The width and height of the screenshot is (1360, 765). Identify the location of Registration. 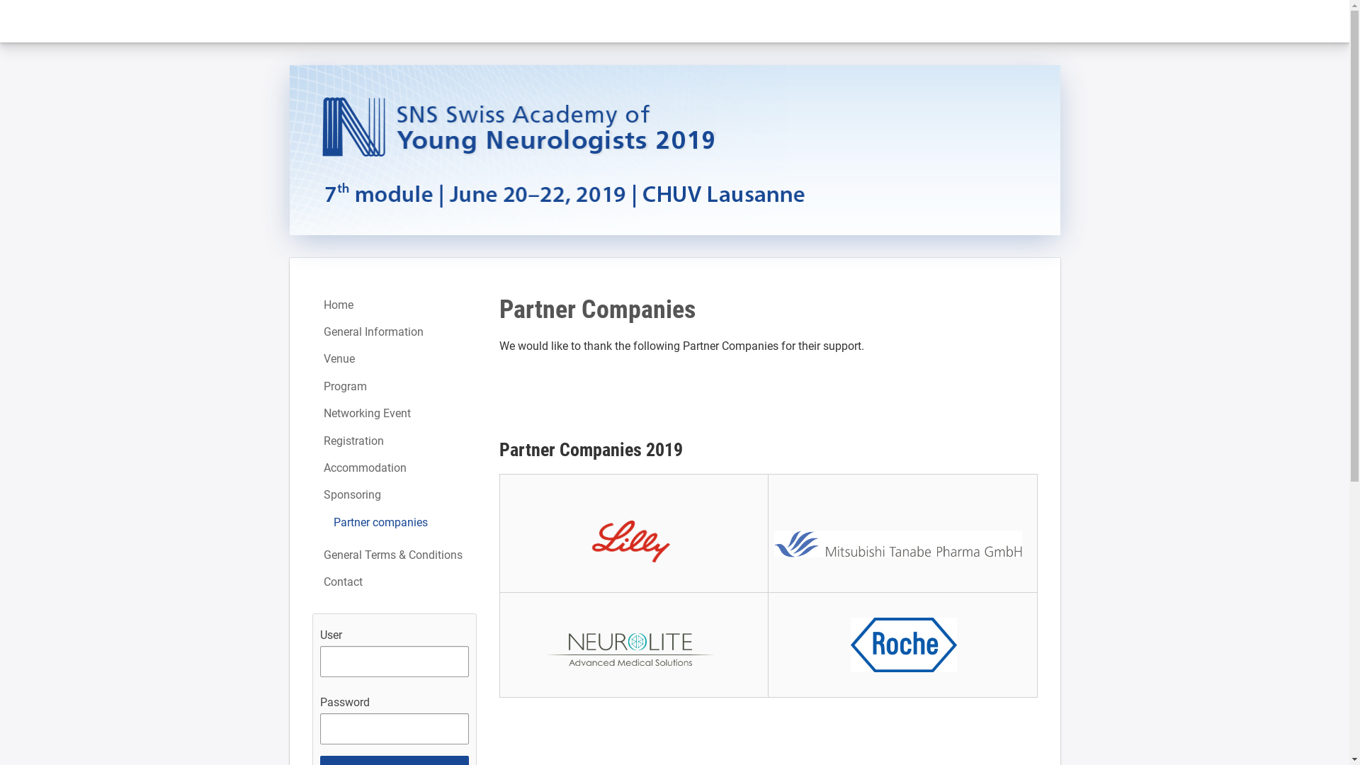
(394, 441).